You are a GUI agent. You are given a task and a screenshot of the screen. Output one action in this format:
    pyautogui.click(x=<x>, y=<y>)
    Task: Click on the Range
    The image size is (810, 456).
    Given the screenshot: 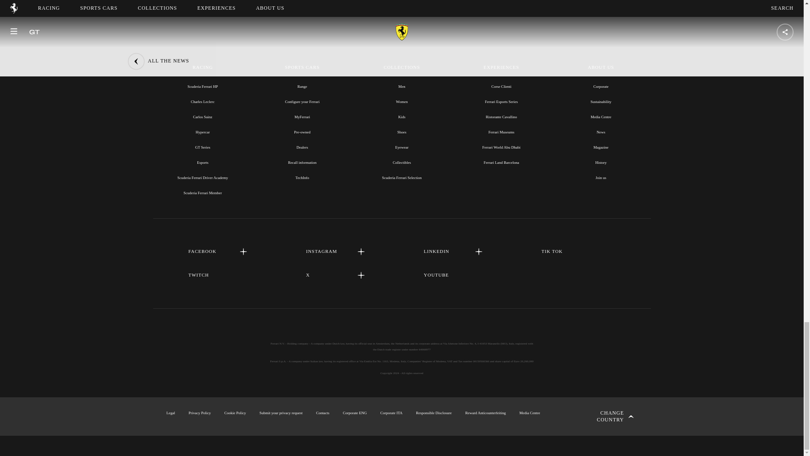 What is the action you would take?
    pyautogui.click(x=302, y=86)
    